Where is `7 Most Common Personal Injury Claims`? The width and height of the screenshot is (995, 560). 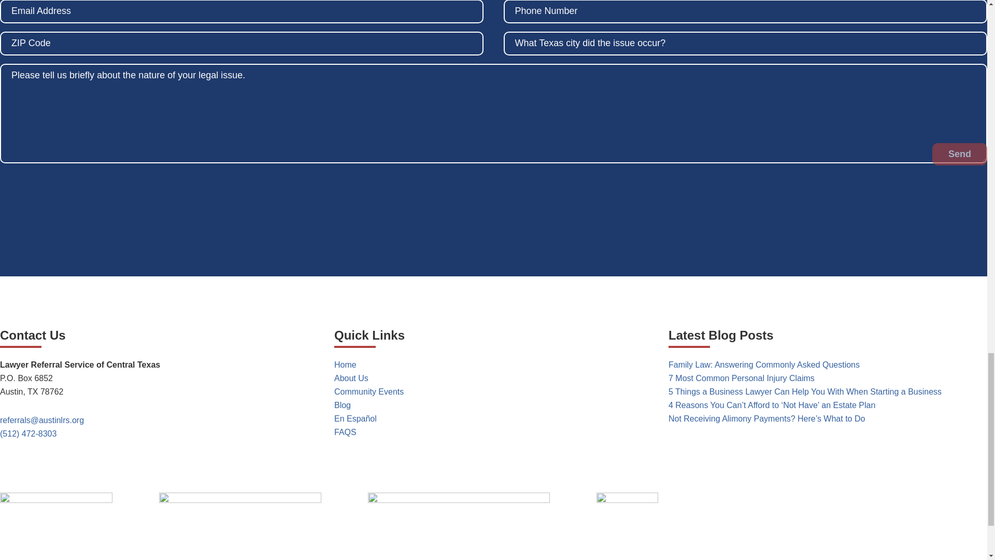 7 Most Common Personal Injury Claims is located at coordinates (742, 378).